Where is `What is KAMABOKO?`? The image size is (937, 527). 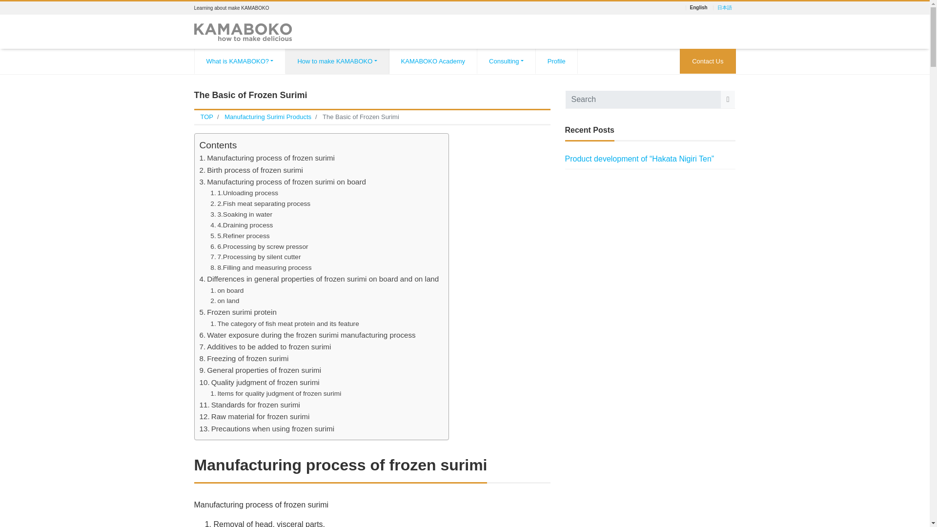 What is KAMABOKO? is located at coordinates (240, 61).